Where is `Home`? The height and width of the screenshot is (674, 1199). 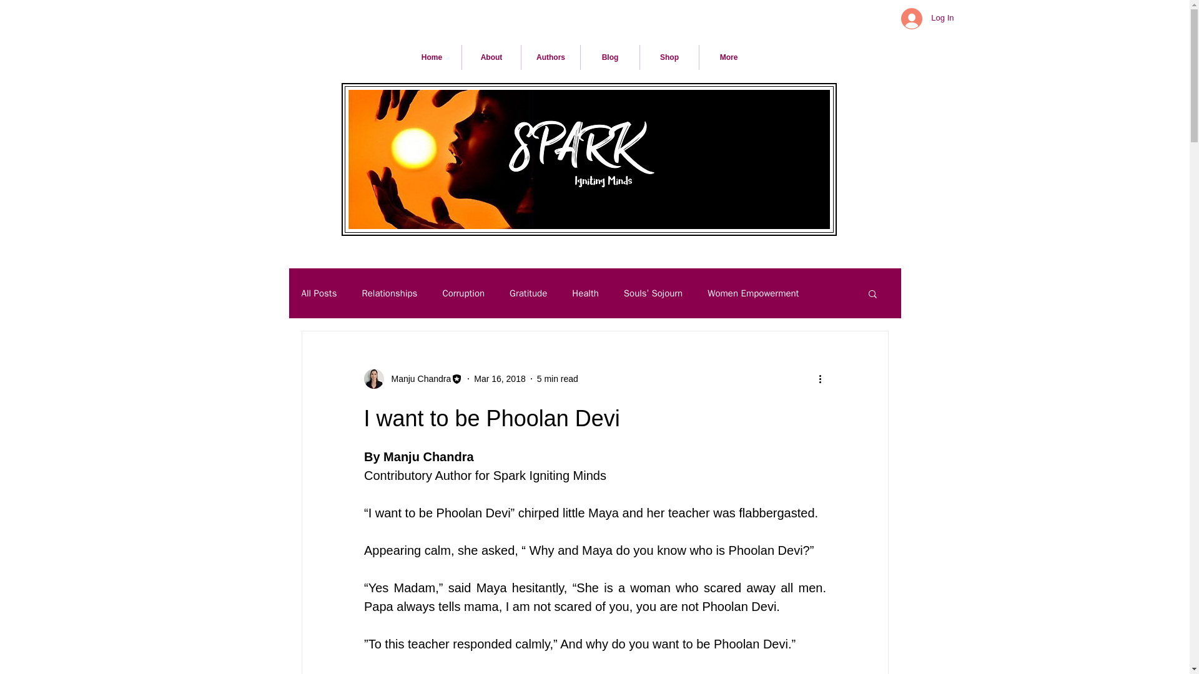 Home is located at coordinates (432, 57).